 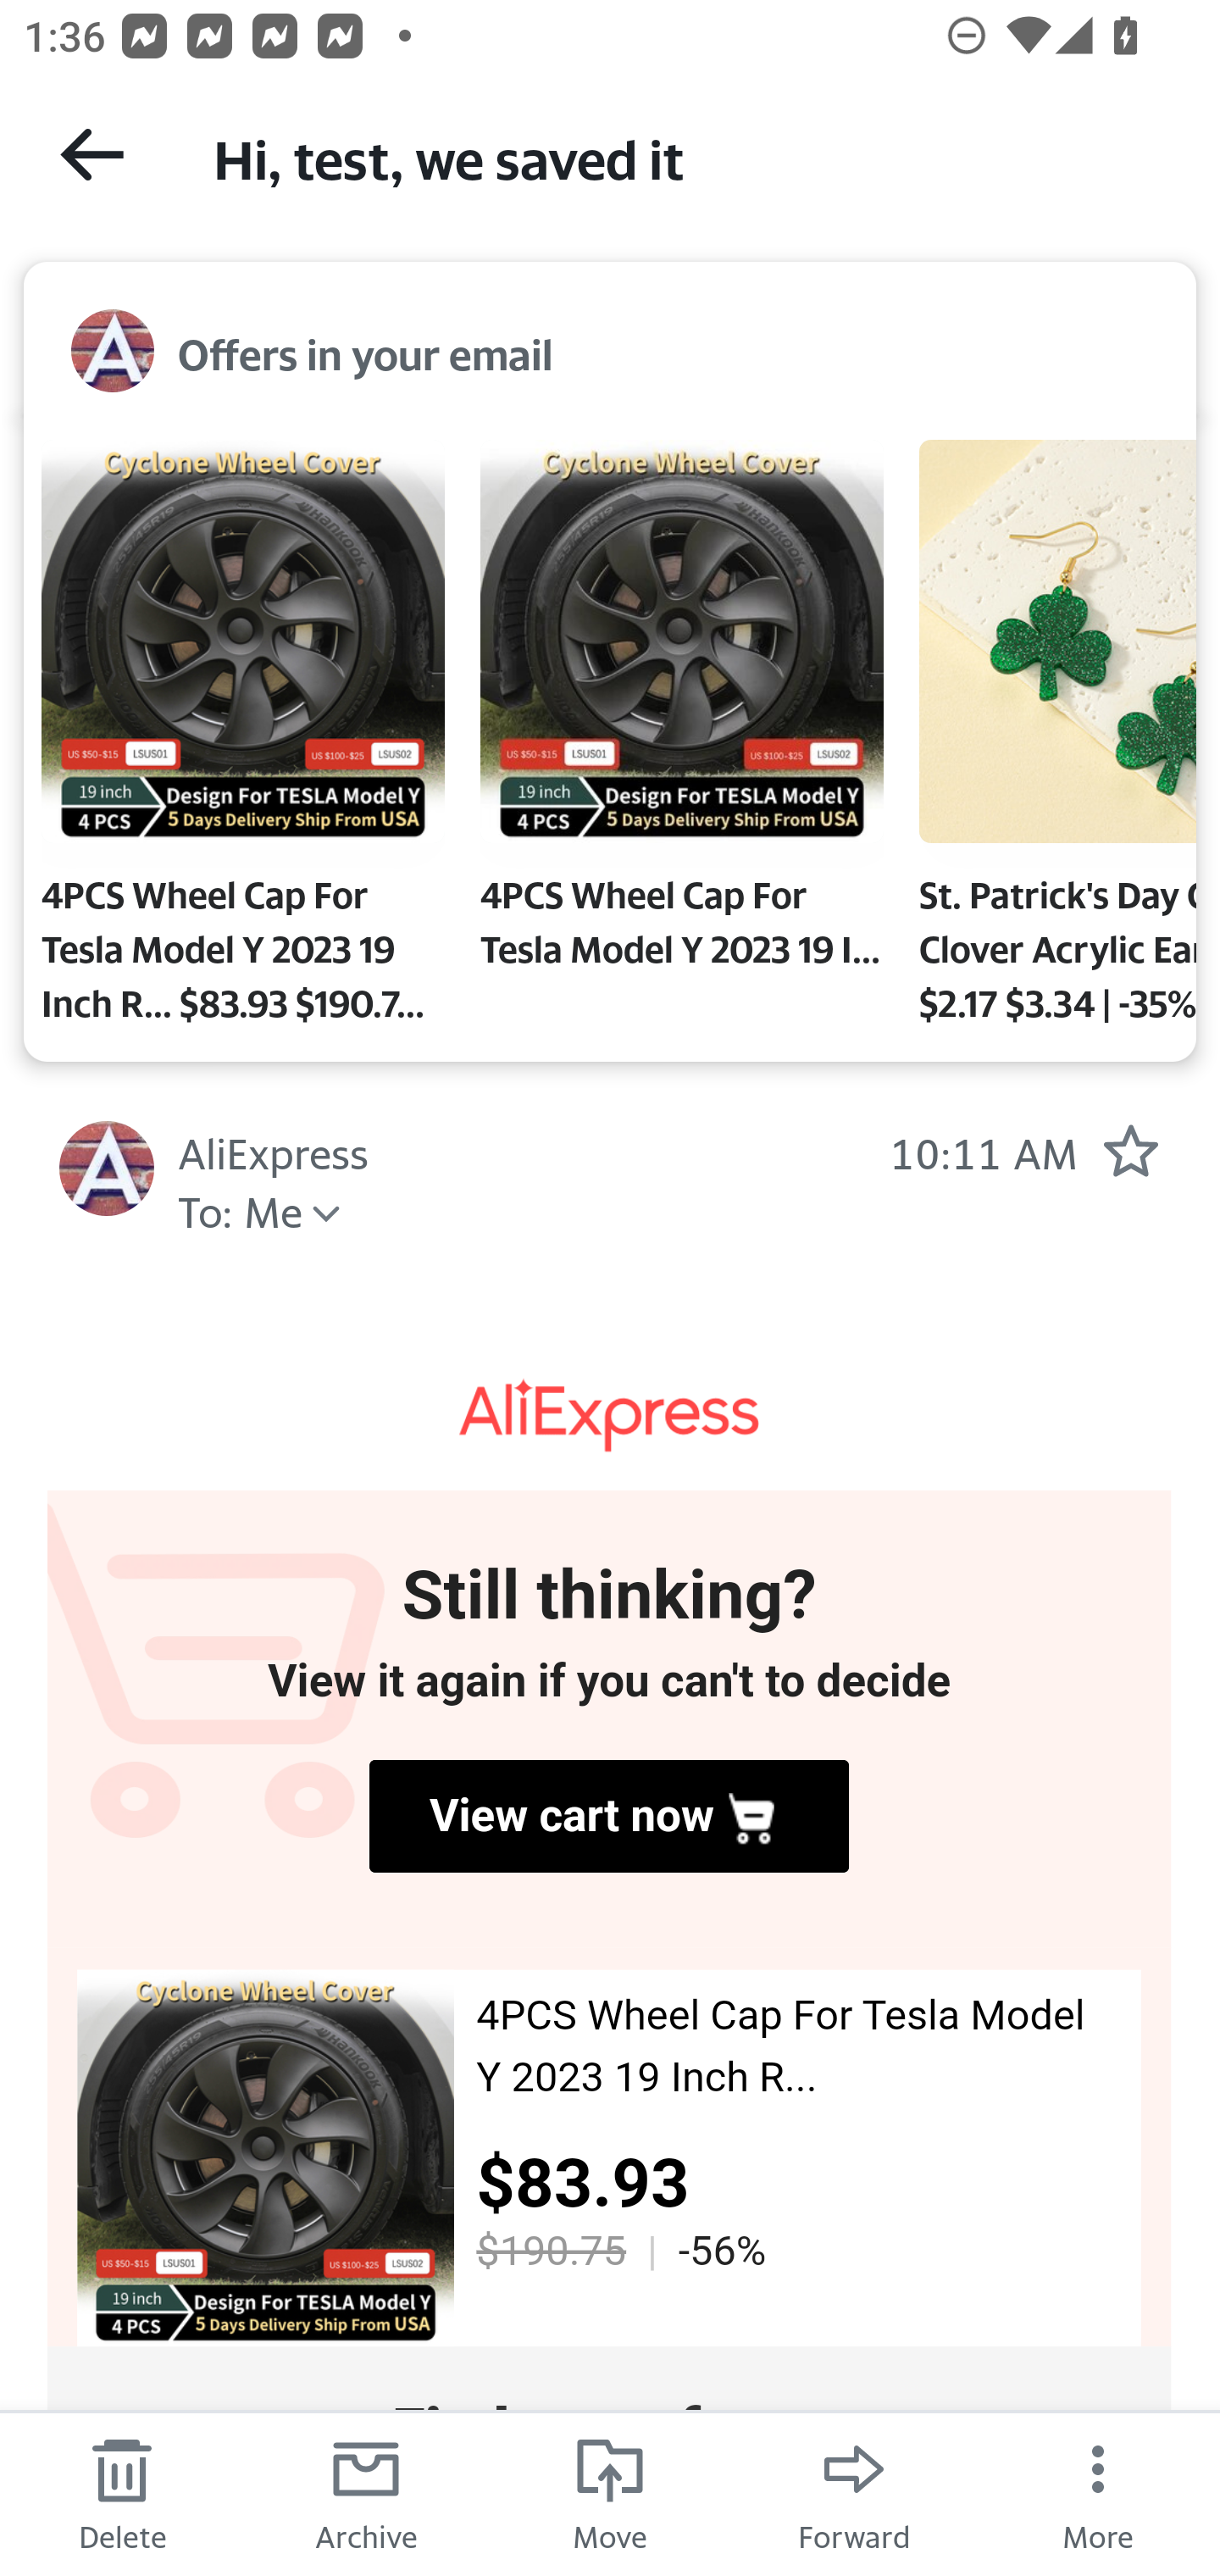 What do you see at coordinates (122, 2493) in the screenshot?
I see `Delete` at bounding box center [122, 2493].